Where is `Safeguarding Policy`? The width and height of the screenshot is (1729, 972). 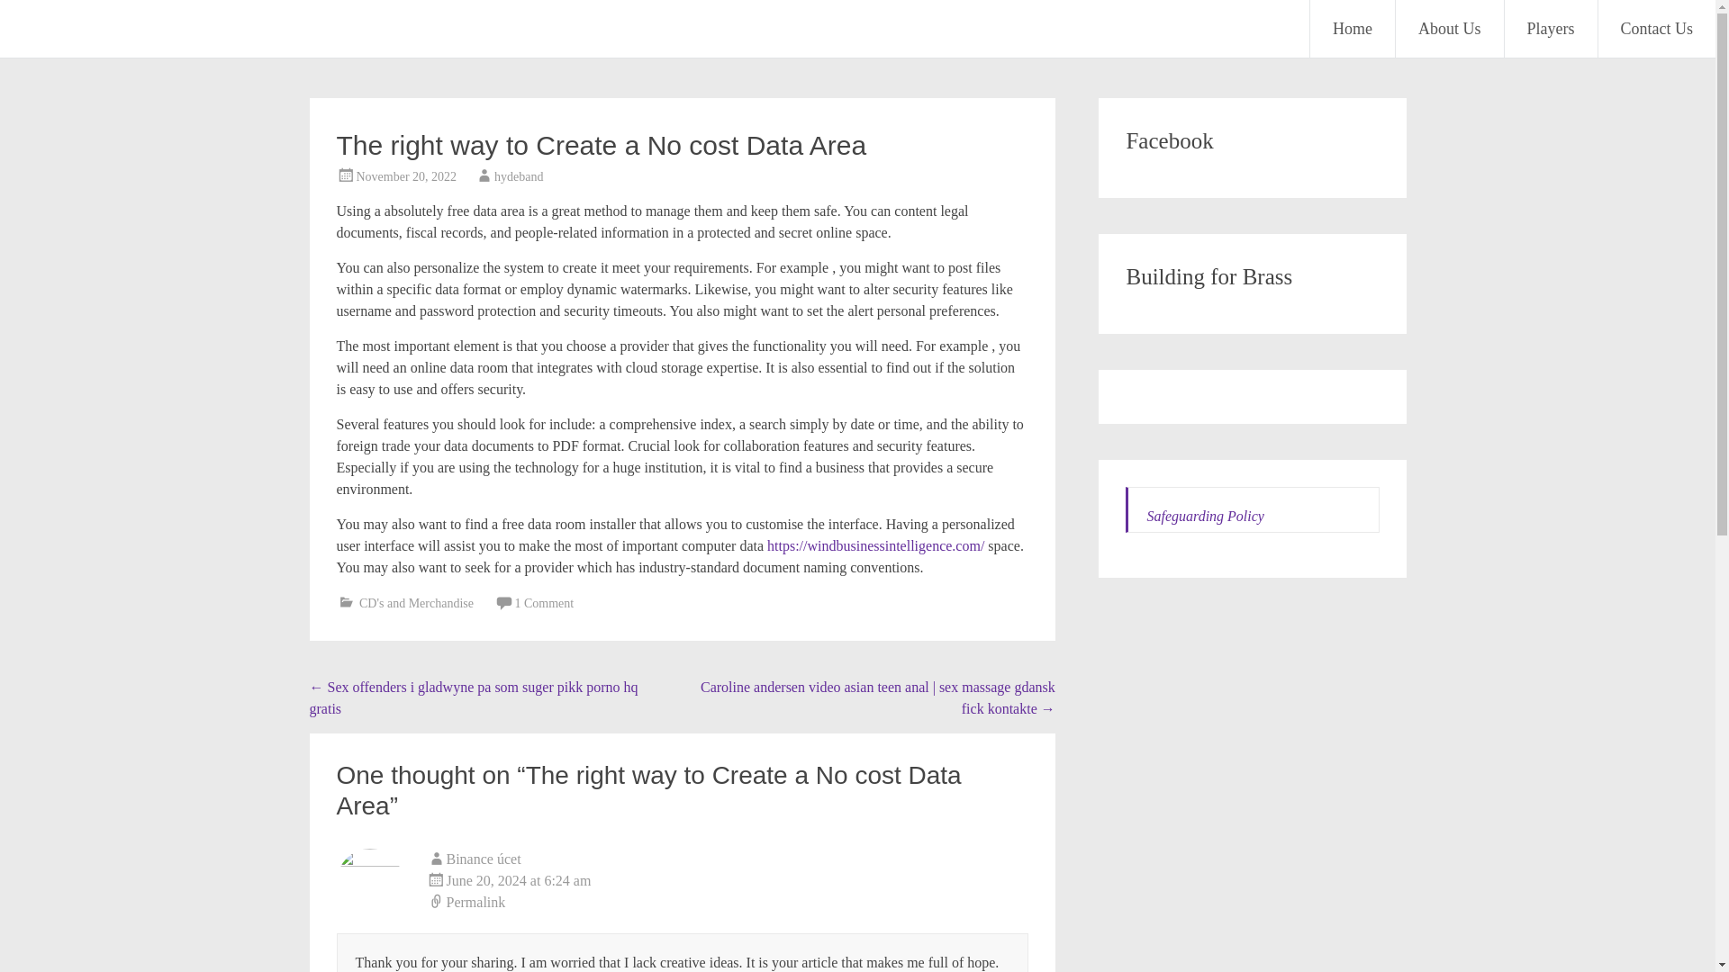 Safeguarding Policy is located at coordinates (1205, 516).